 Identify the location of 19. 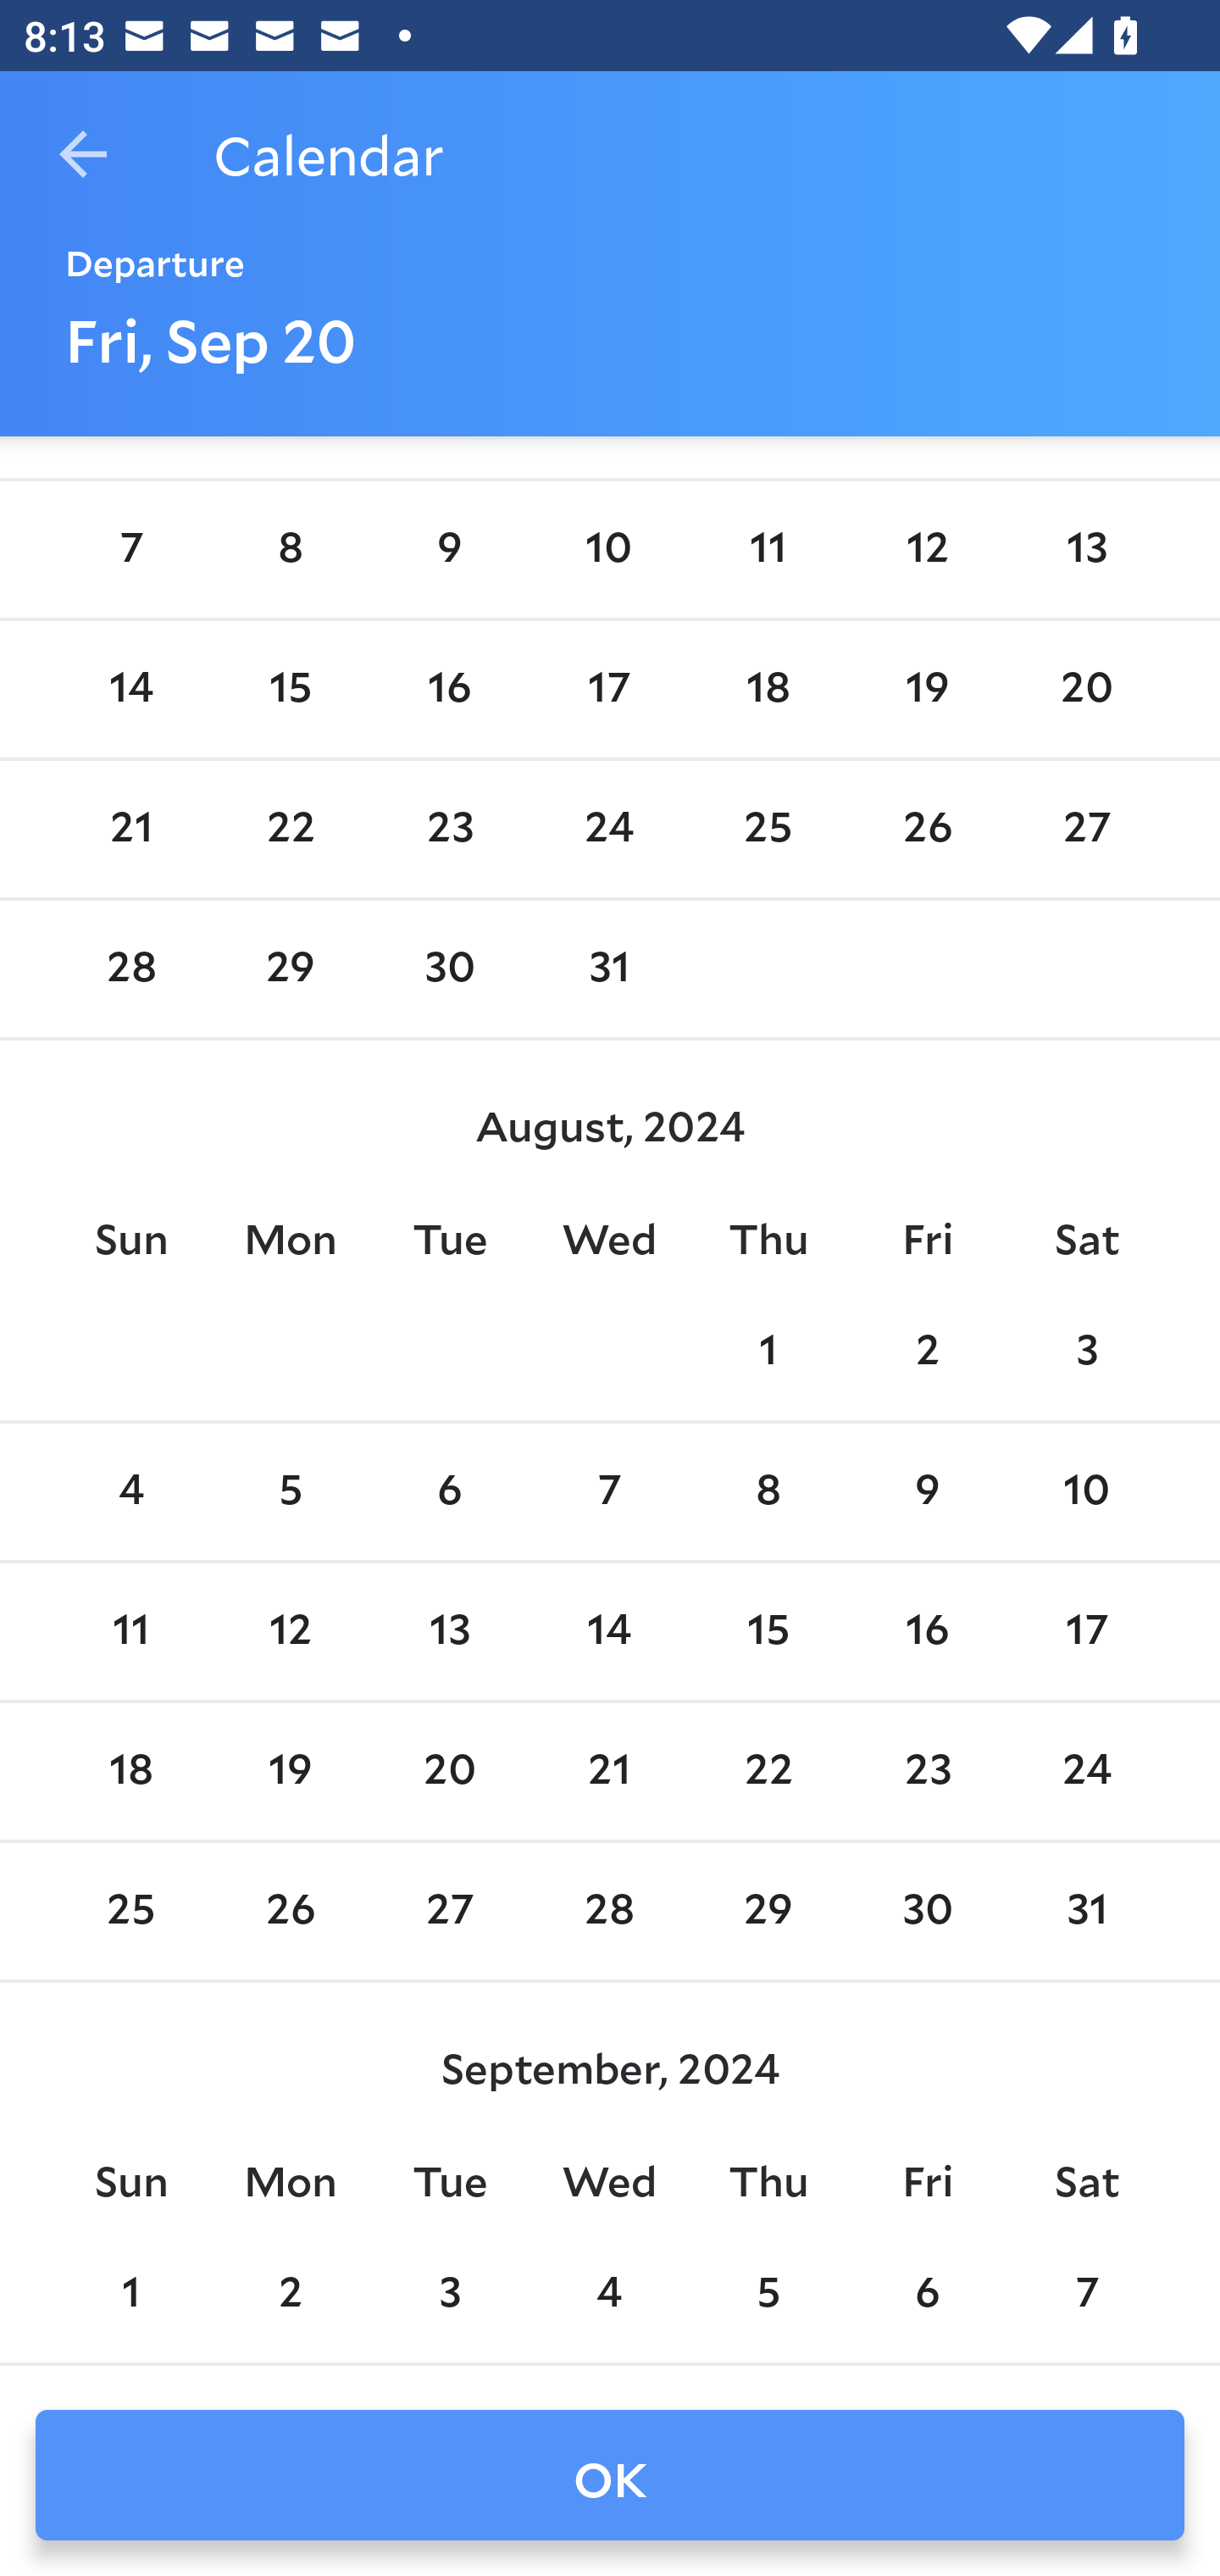
(291, 1772).